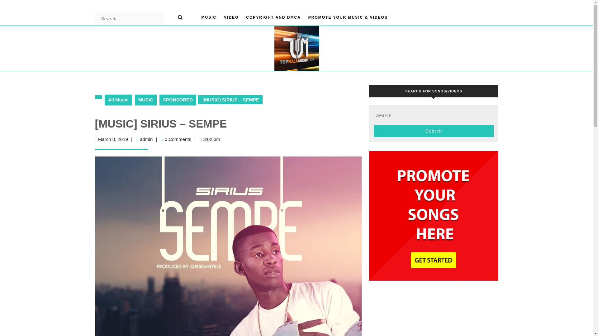 The width and height of the screenshot is (598, 336). I want to click on Search, so click(231, 17).